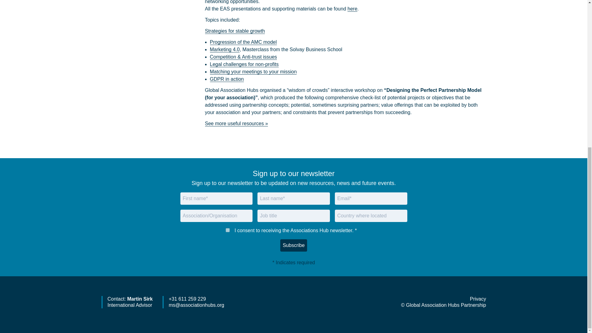  I want to click on on, so click(228, 230).